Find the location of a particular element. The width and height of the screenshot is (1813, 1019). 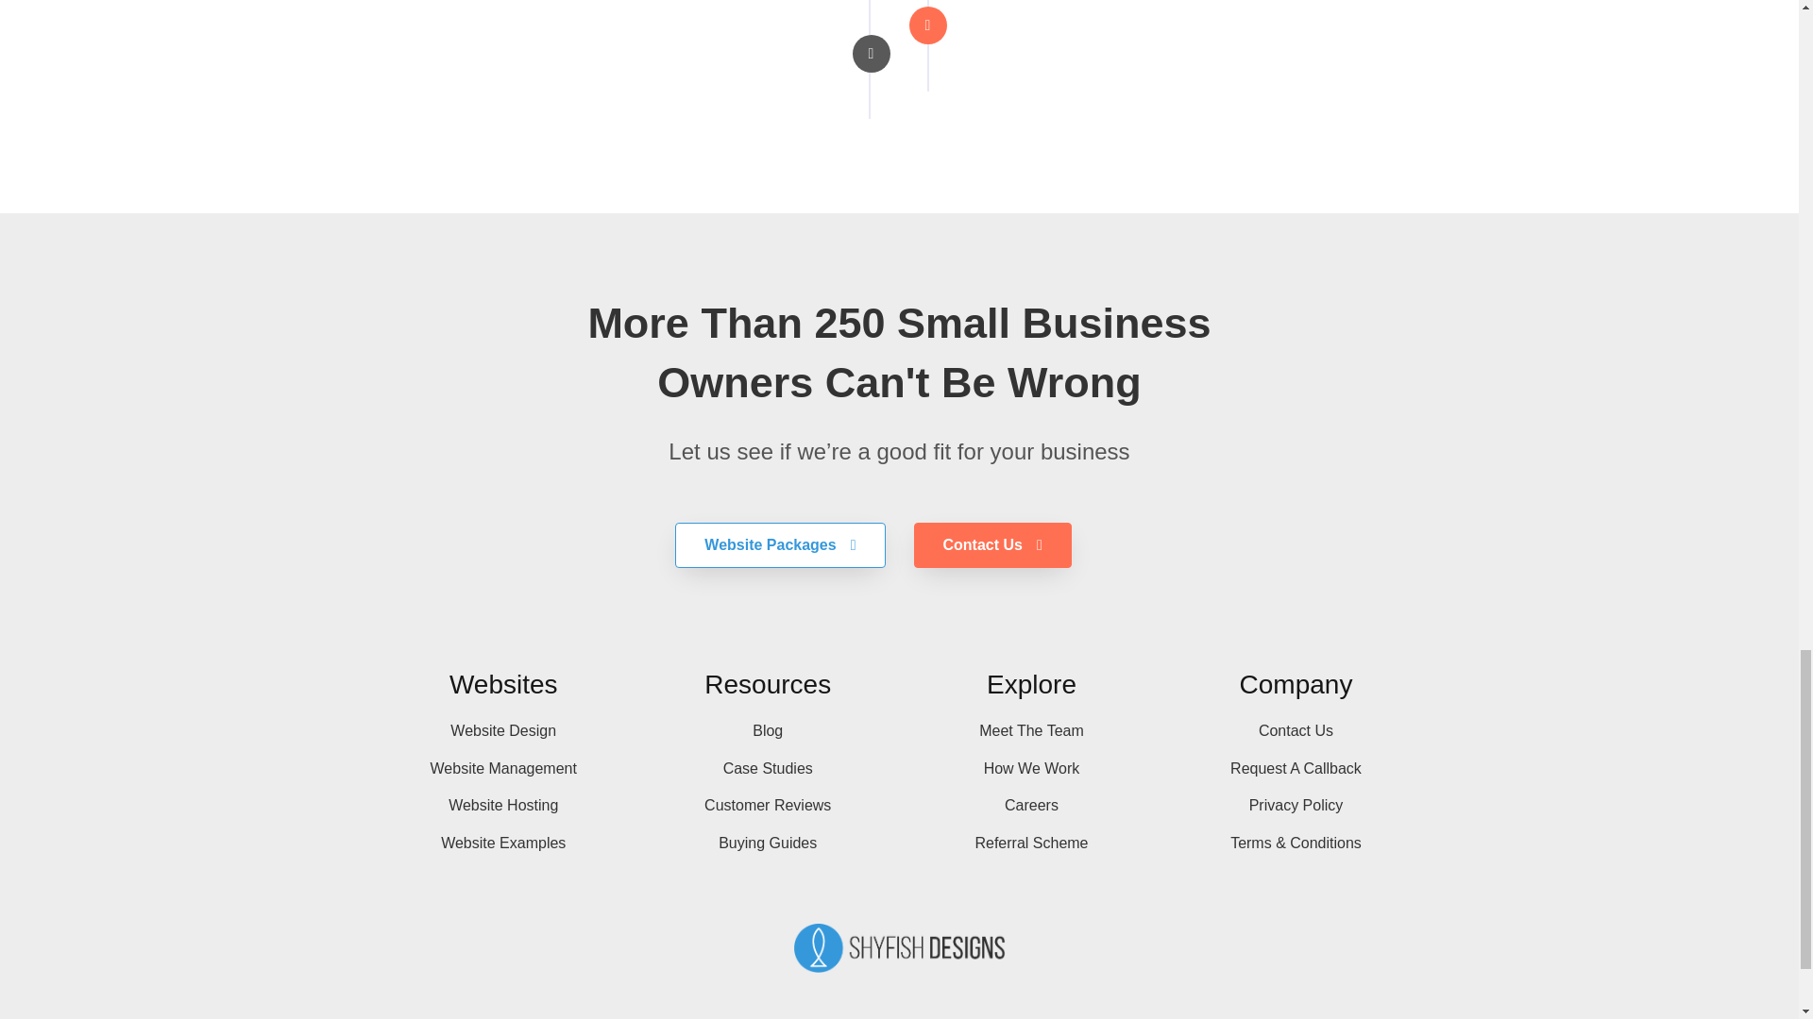

Website Examples is located at coordinates (502, 844).